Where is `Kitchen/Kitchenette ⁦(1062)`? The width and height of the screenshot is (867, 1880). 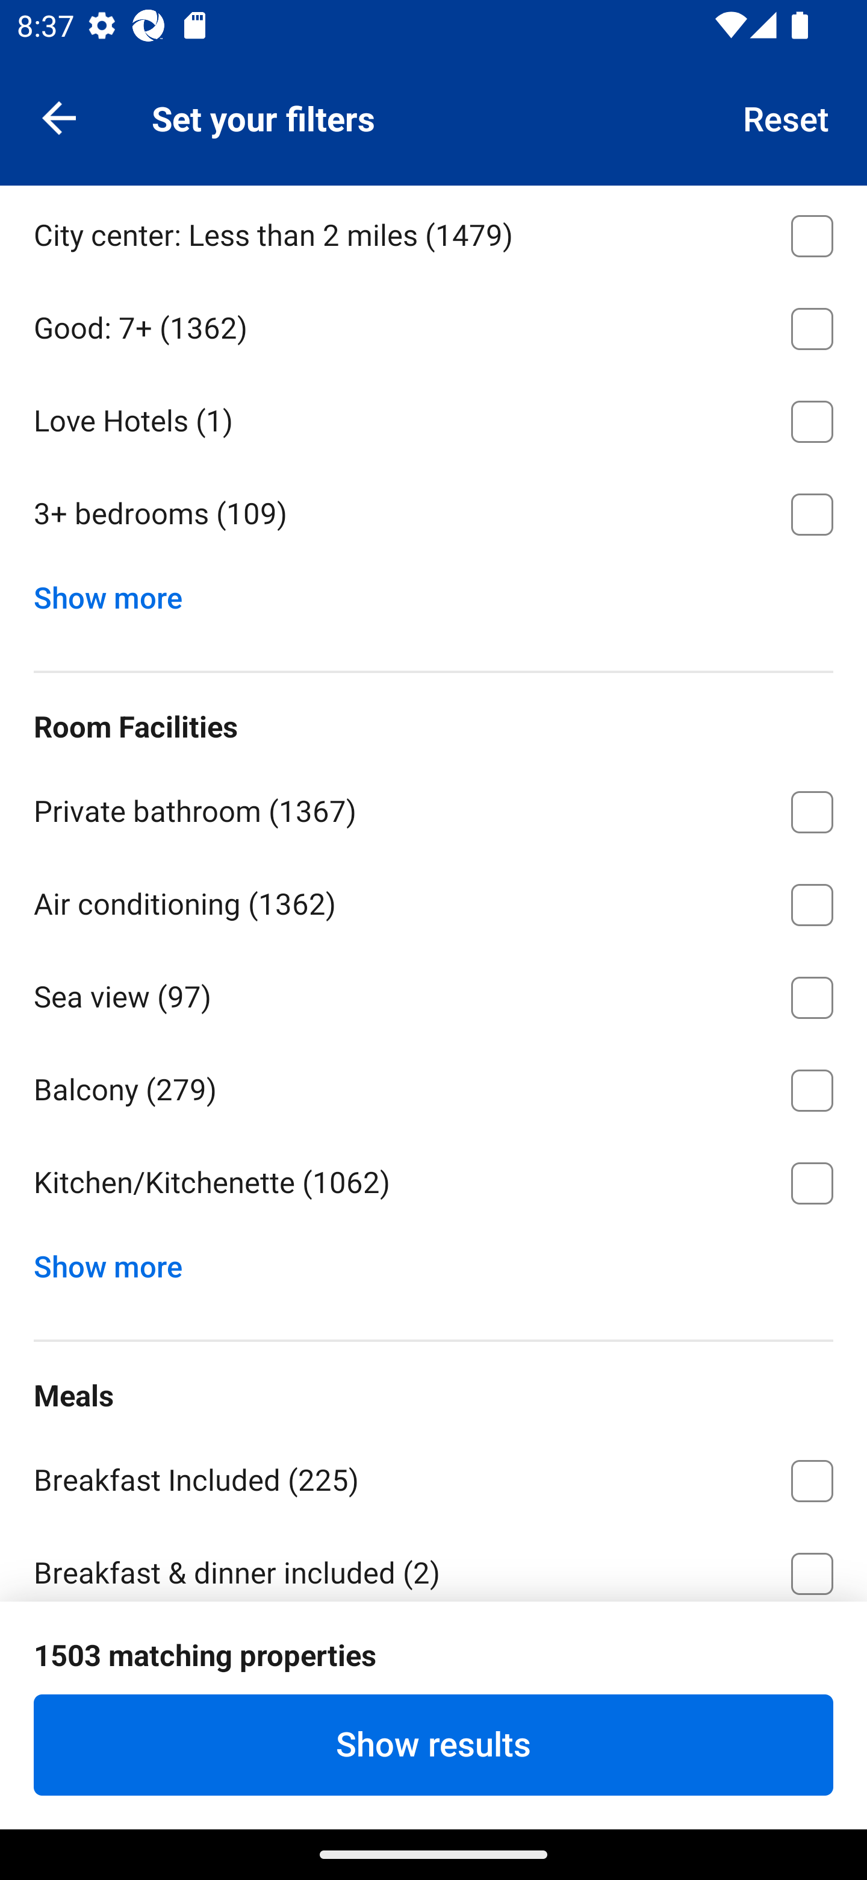
Kitchen/Kitchenette ⁦(1062) is located at coordinates (433, 1183).